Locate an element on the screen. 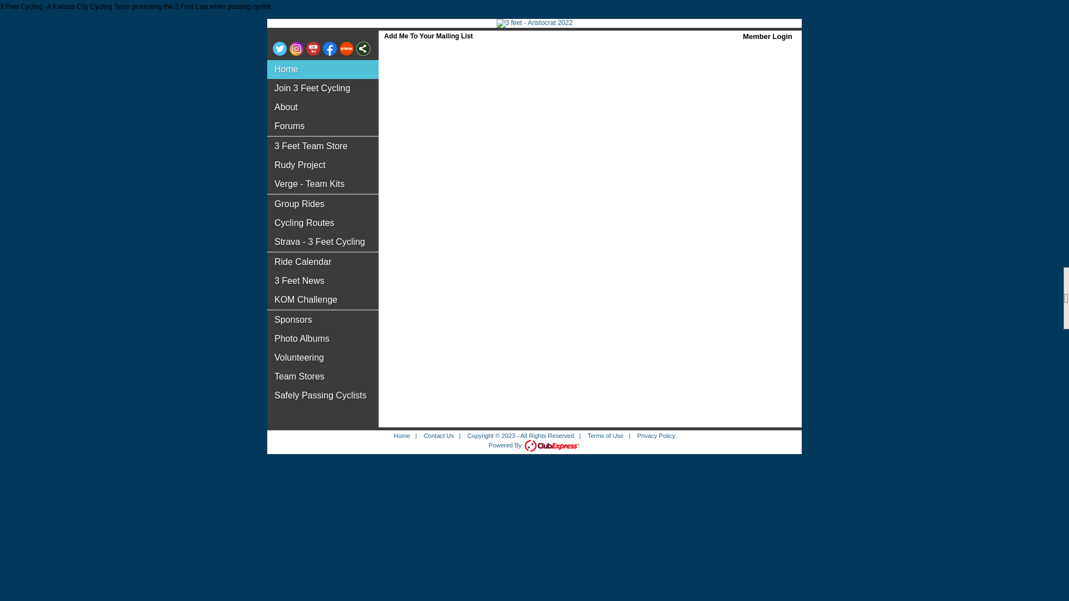  About is located at coordinates (323, 107).